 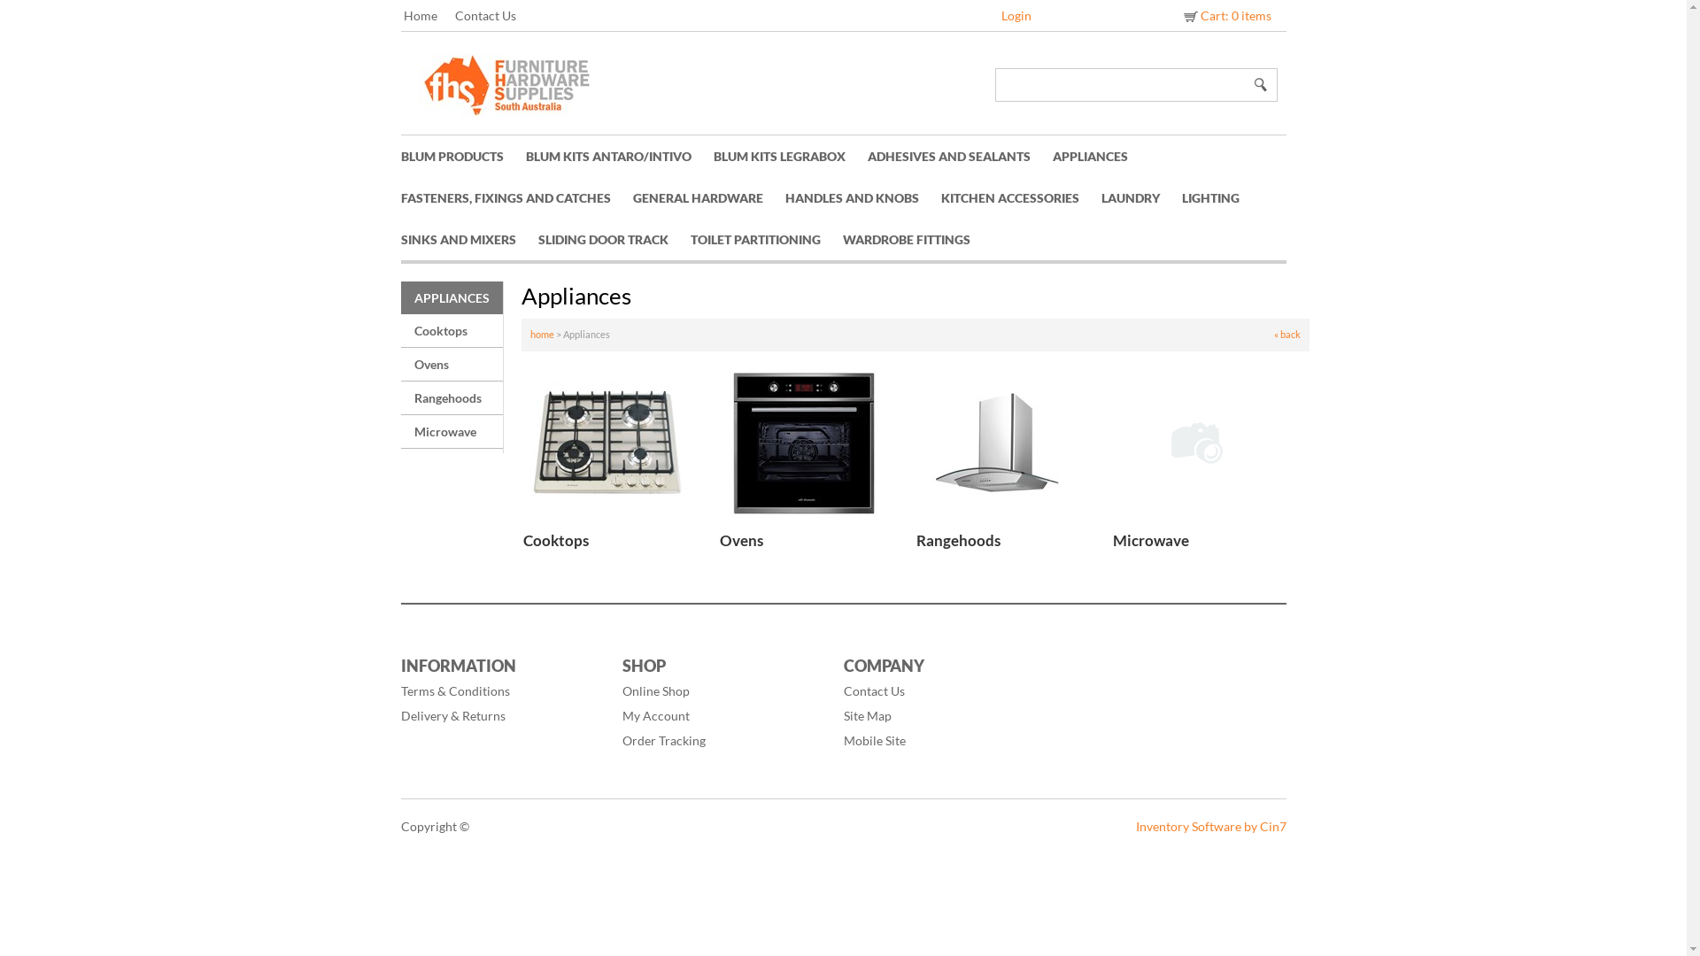 What do you see at coordinates (1142, 198) in the screenshot?
I see `LAUNDRY` at bounding box center [1142, 198].